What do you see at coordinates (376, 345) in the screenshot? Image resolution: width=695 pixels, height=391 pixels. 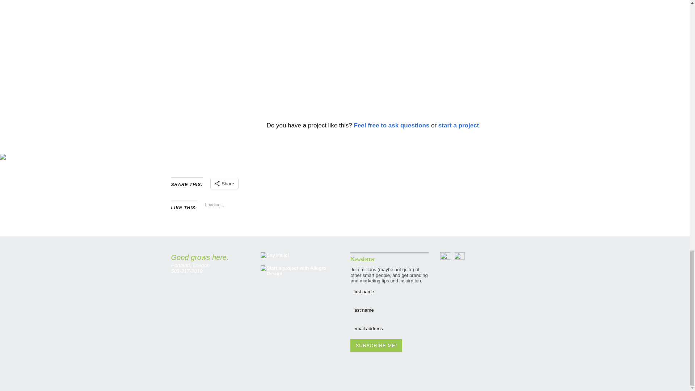 I see `Subscribe Me!` at bounding box center [376, 345].